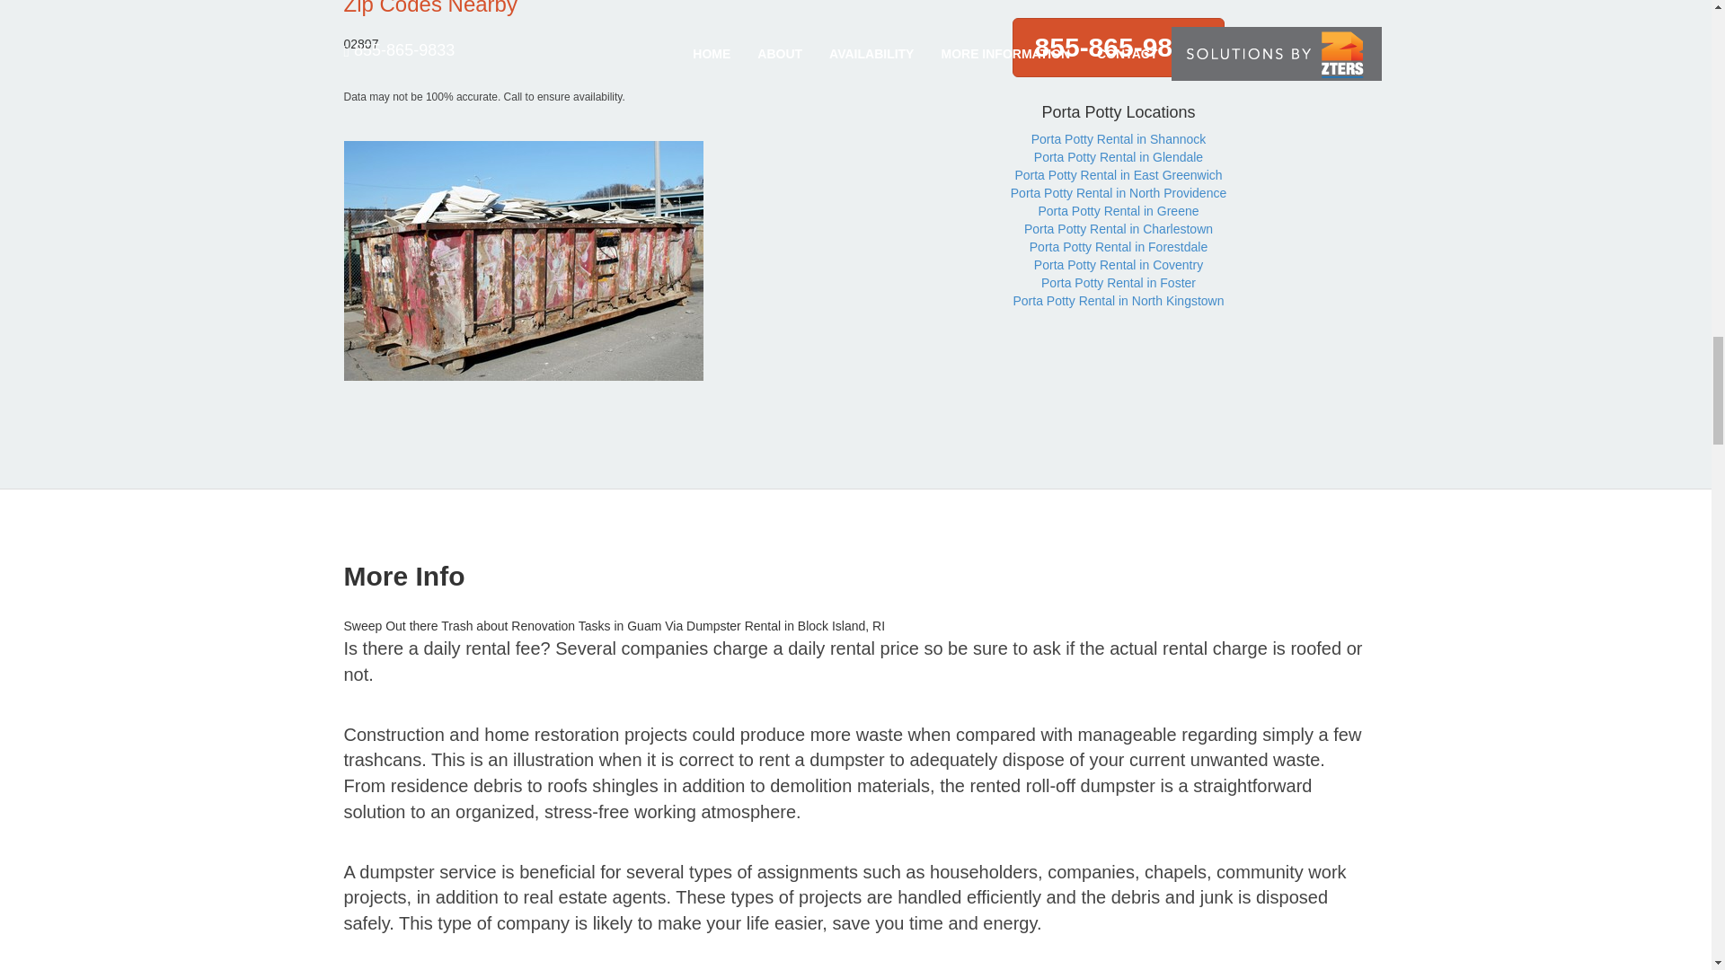  Describe the element at coordinates (1118, 229) in the screenshot. I see `Porta Potty Rental in Charlestown` at that location.